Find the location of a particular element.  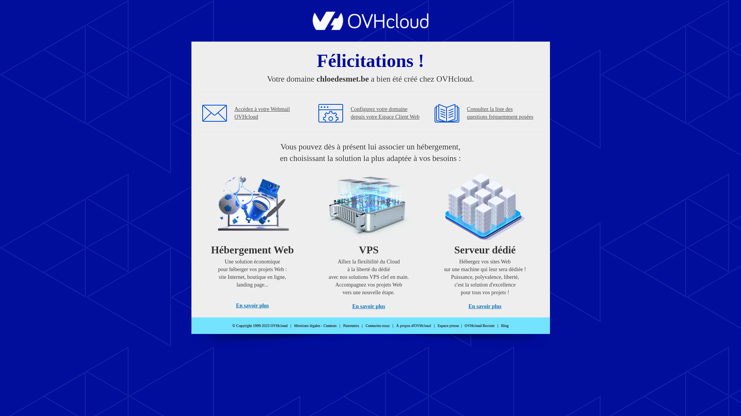

En savoir plus is located at coordinates (485, 307).